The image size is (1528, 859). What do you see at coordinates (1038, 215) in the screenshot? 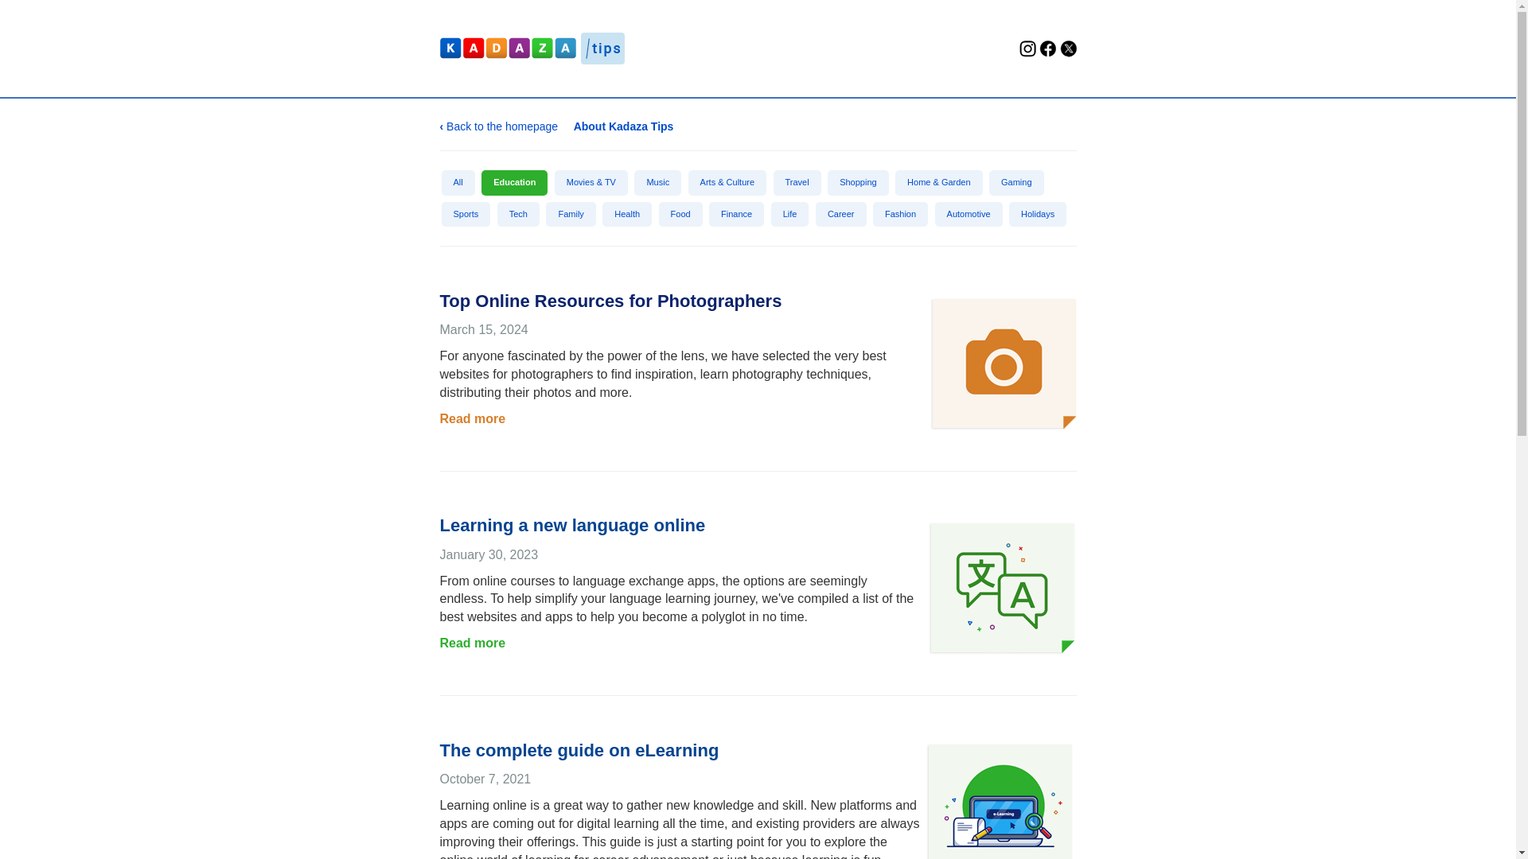
I see `Holidays` at bounding box center [1038, 215].